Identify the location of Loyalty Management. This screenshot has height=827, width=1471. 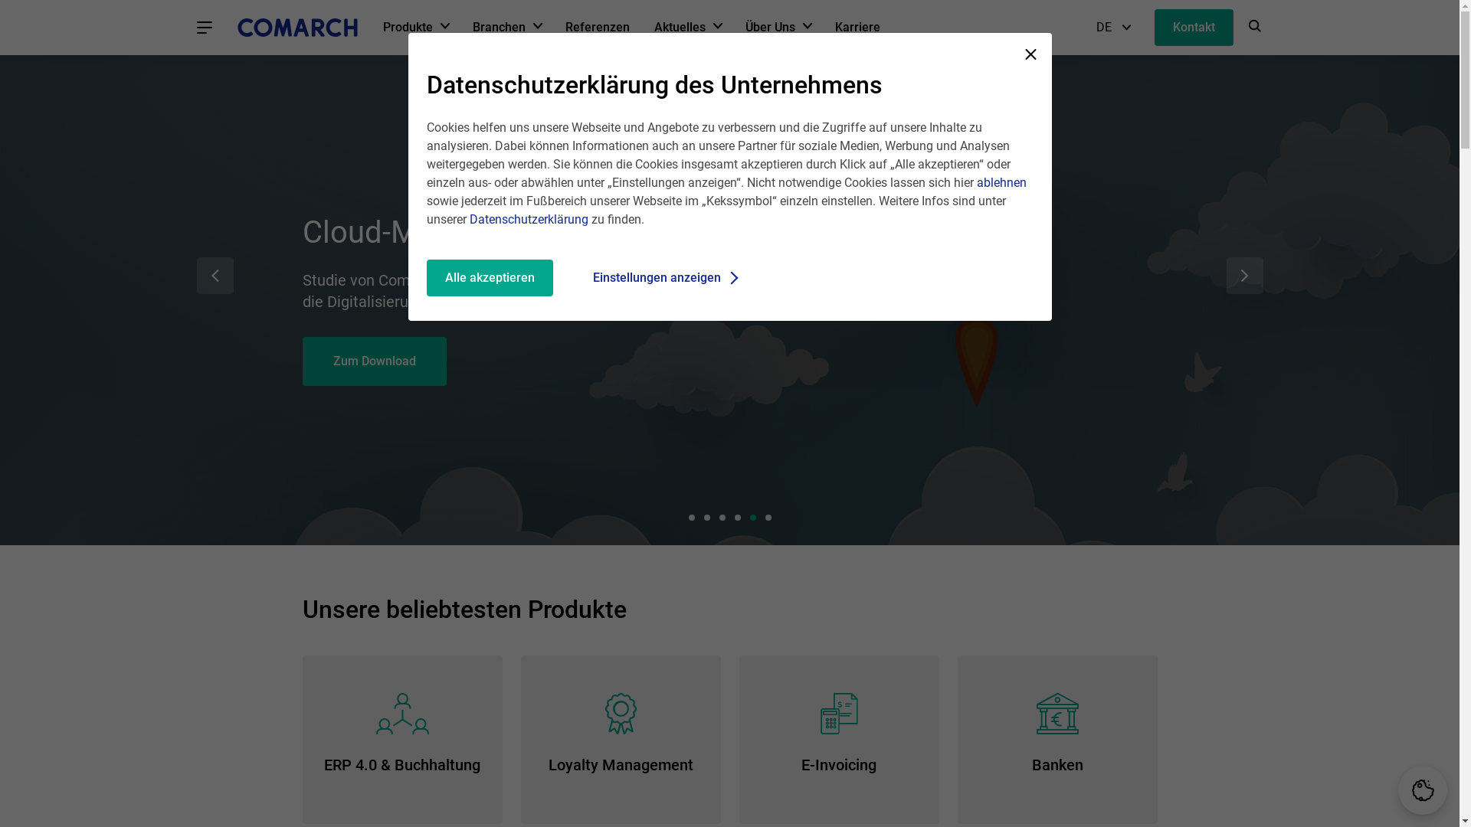
(621, 740).